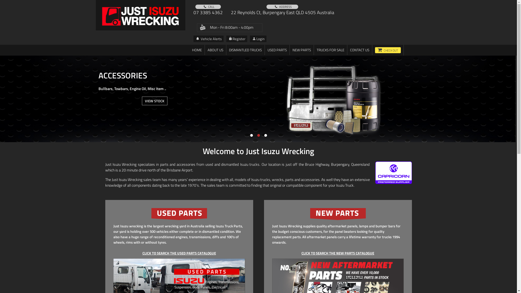 The width and height of the screenshot is (521, 293). I want to click on NEW PARTS, so click(302, 50).